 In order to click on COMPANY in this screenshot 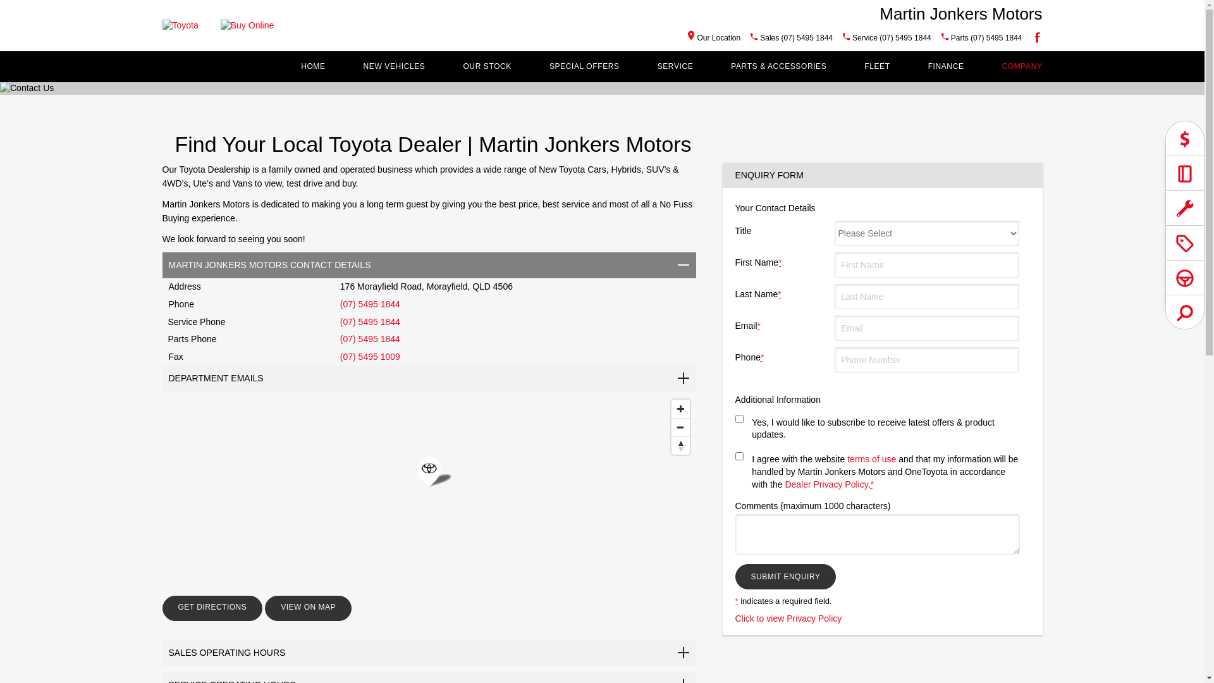, I will do `click(1022, 67)`.